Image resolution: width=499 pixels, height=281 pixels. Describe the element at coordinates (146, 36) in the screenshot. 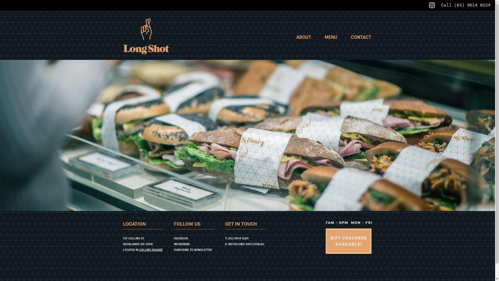

I see `LONG SHOT` at that location.